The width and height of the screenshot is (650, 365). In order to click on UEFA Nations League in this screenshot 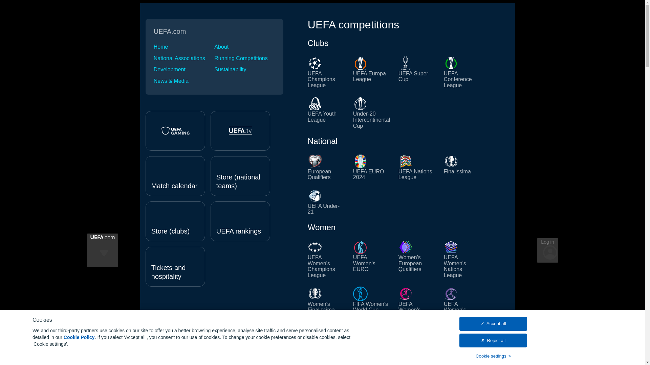, I will do `click(417, 167)`.